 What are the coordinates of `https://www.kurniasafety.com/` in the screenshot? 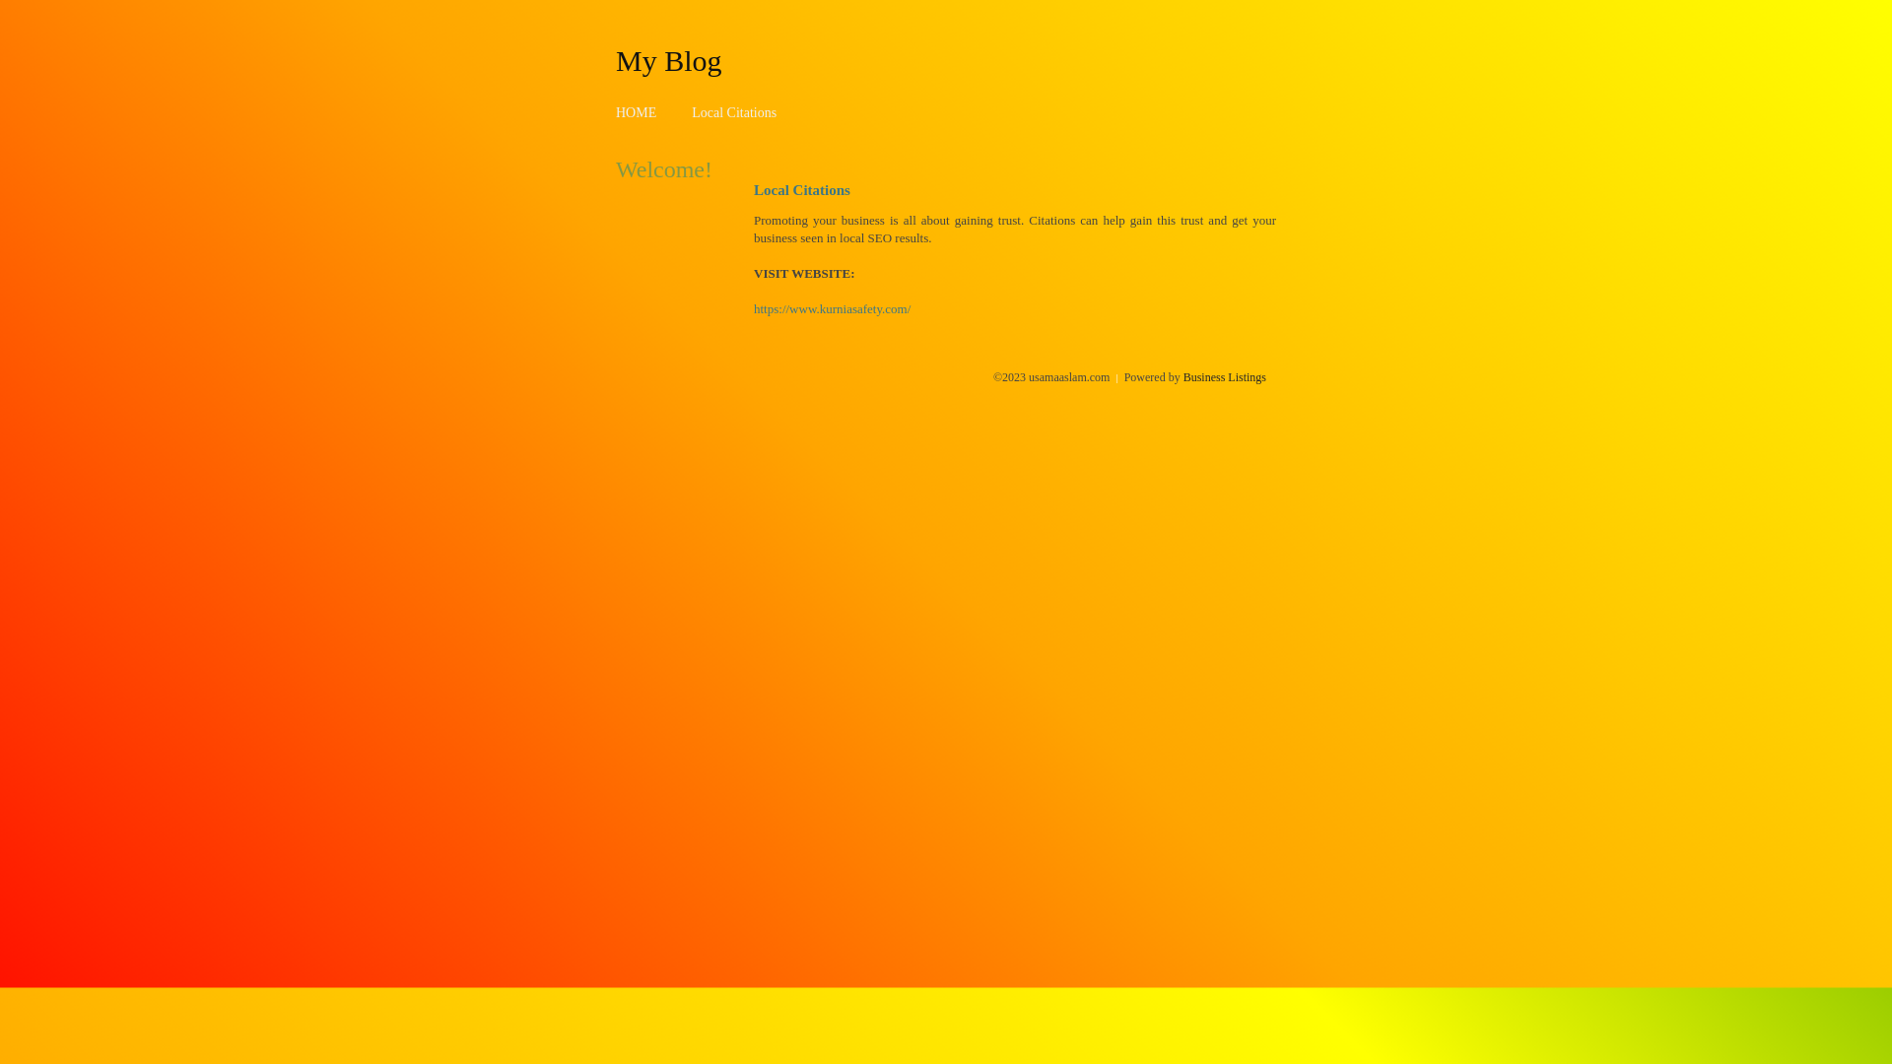 It's located at (832, 309).